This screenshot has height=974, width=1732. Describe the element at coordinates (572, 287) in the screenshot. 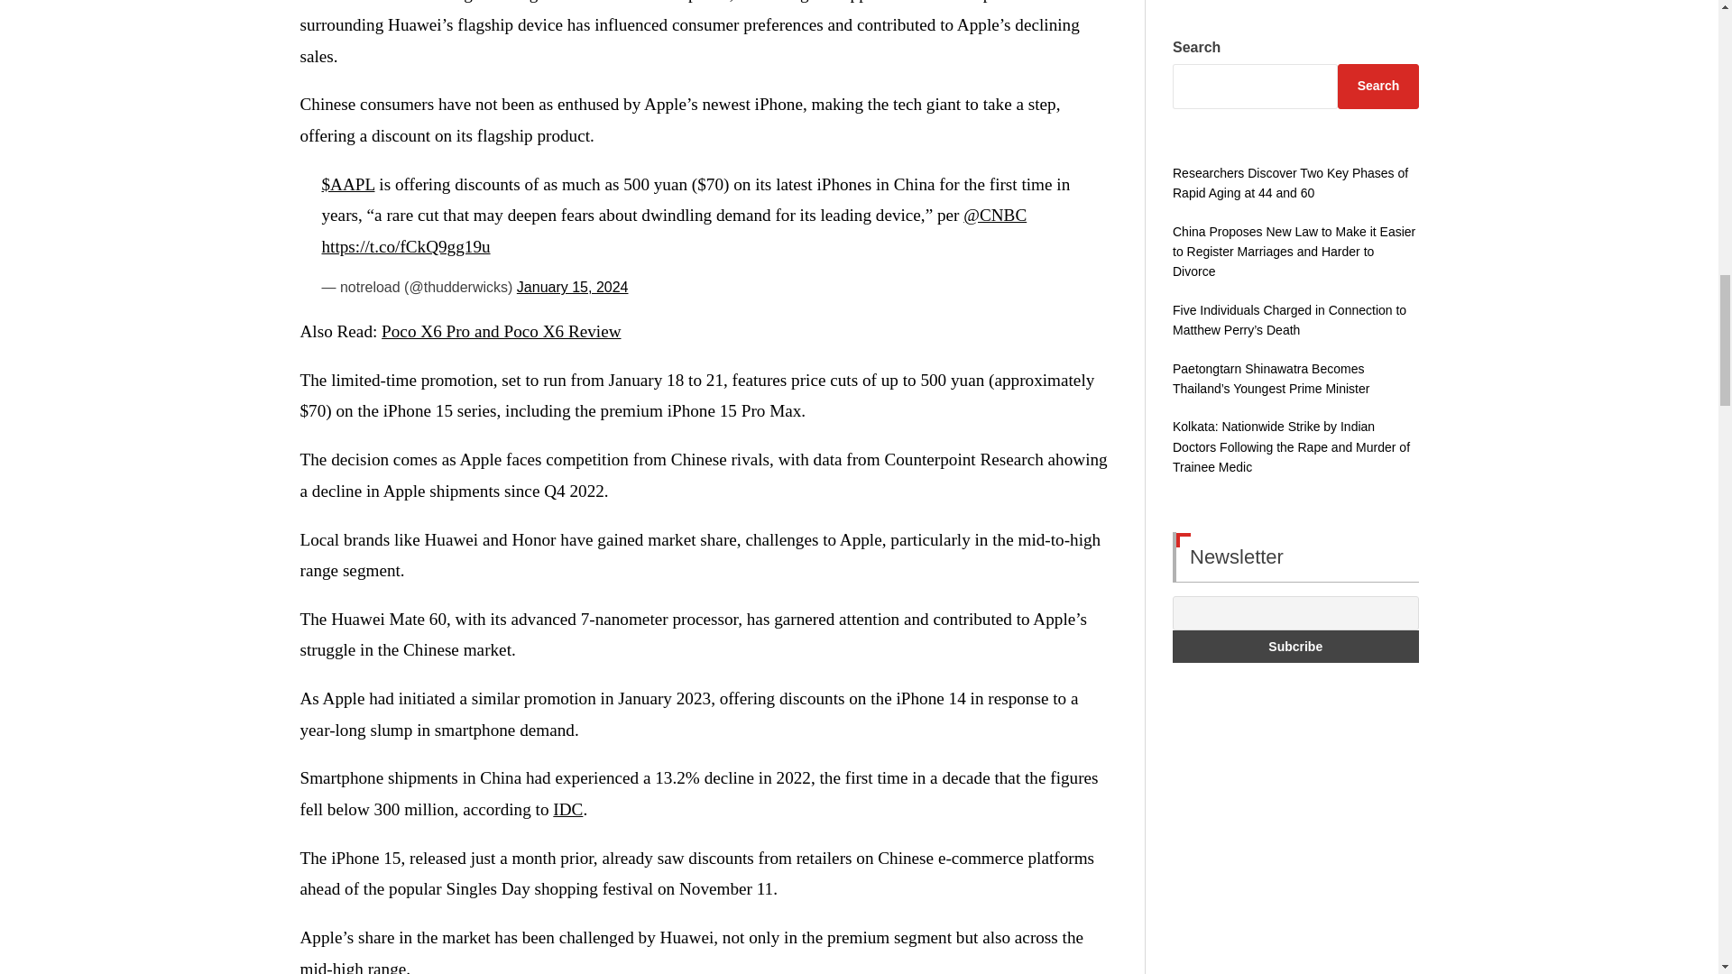

I see `January 15, 2024` at that location.